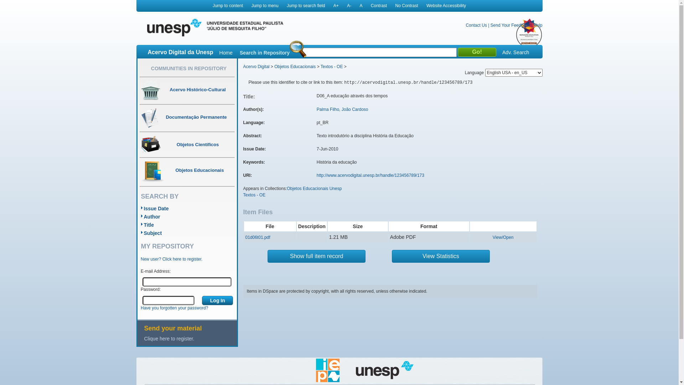 This screenshot has height=385, width=684. I want to click on 01d06t01.pdf, so click(258, 237).